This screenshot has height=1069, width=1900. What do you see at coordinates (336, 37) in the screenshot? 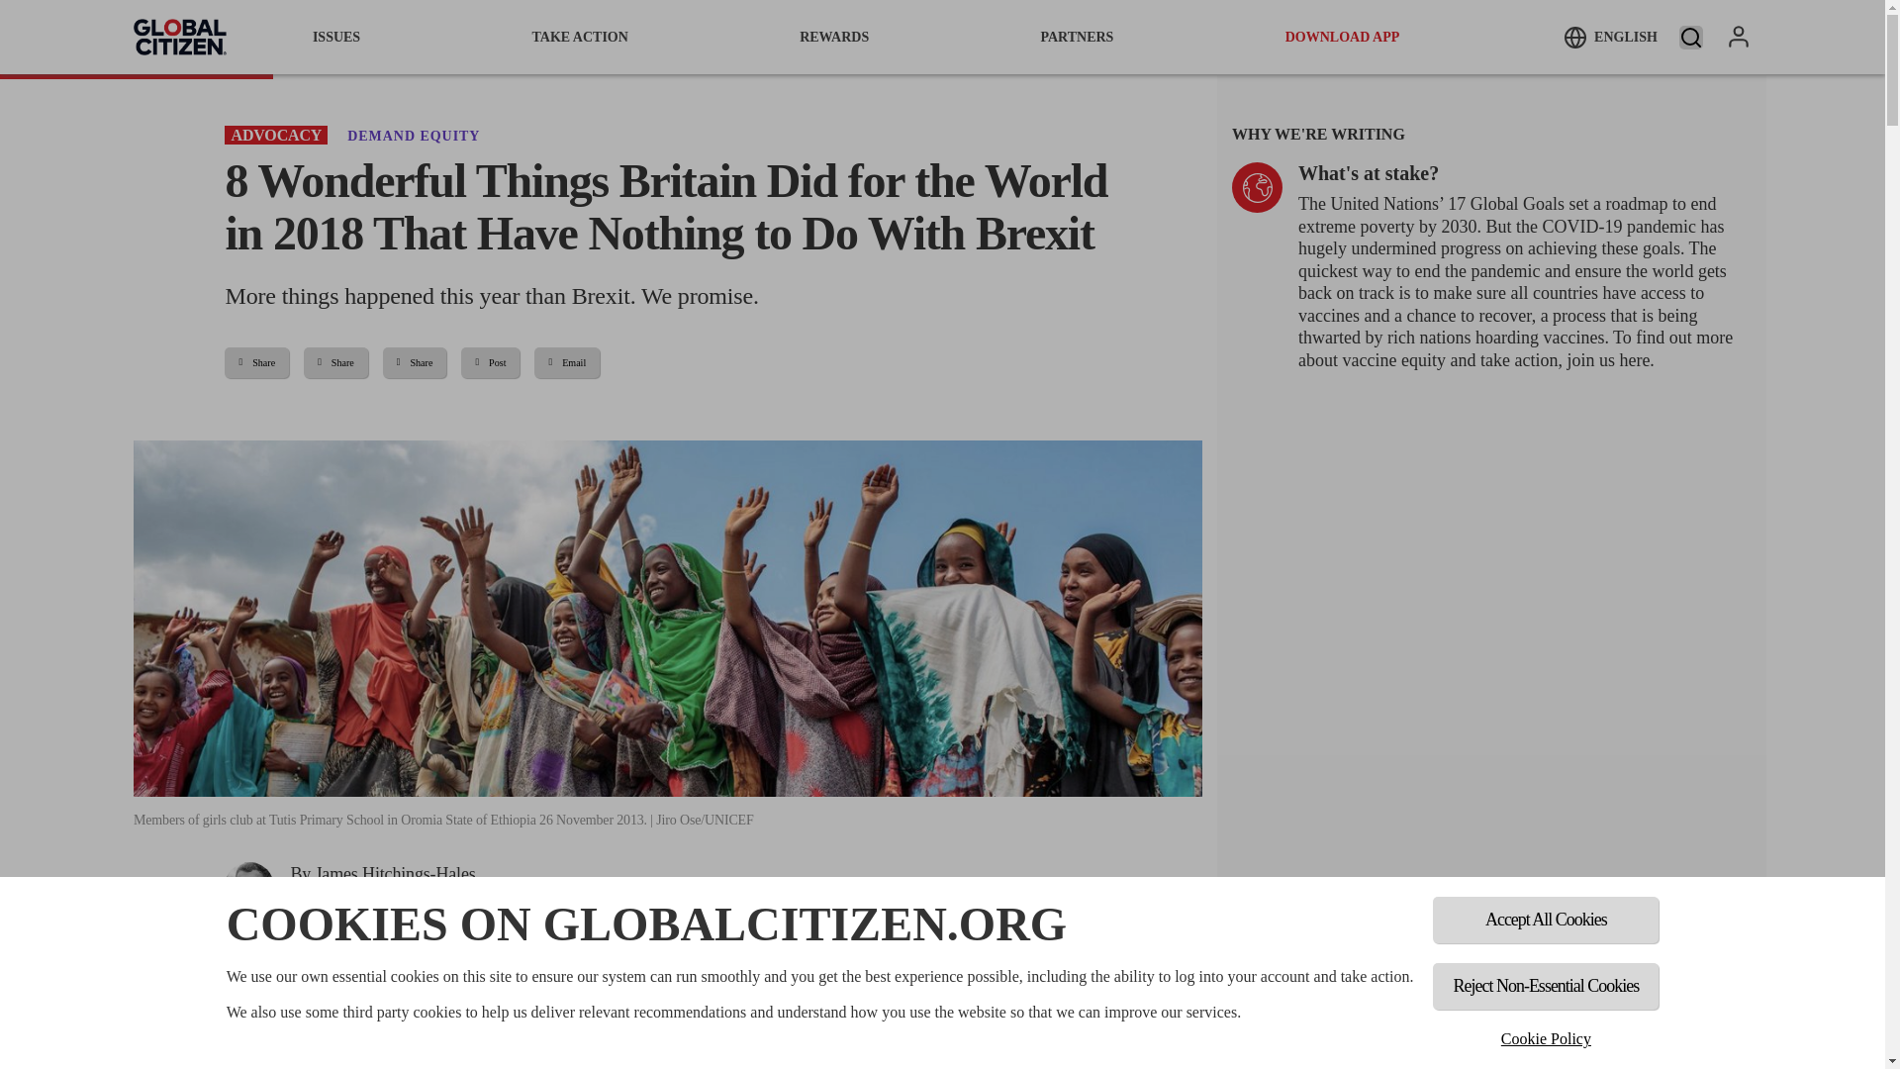
I see `ISSUES` at bounding box center [336, 37].